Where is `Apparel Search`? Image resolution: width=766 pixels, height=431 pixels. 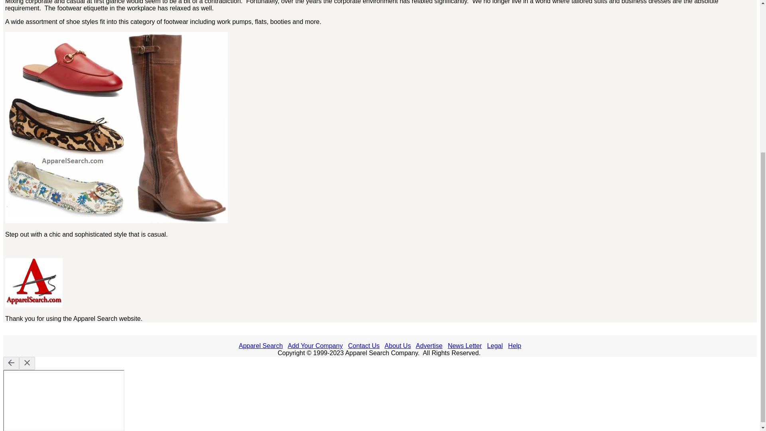
Apparel Search is located at coordinates (260, 346).